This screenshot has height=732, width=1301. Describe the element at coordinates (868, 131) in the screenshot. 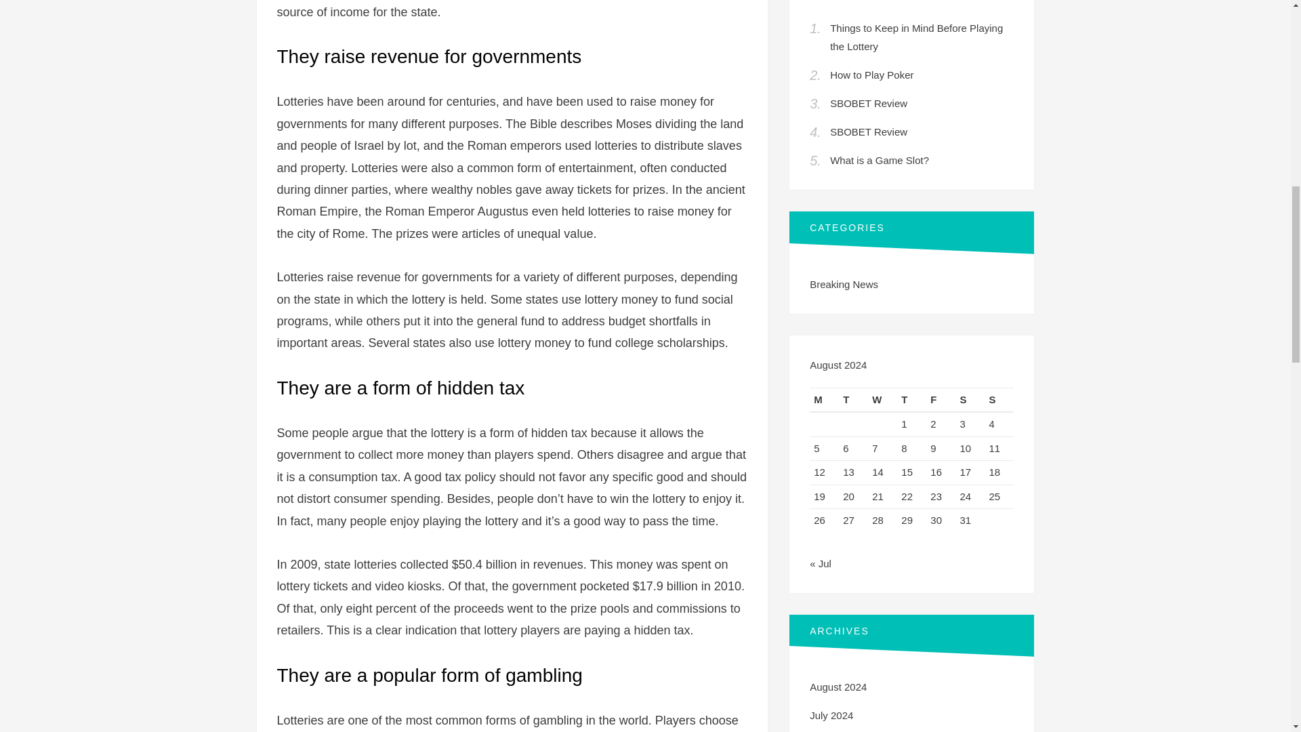

I see `SBOBET Review` at that location.